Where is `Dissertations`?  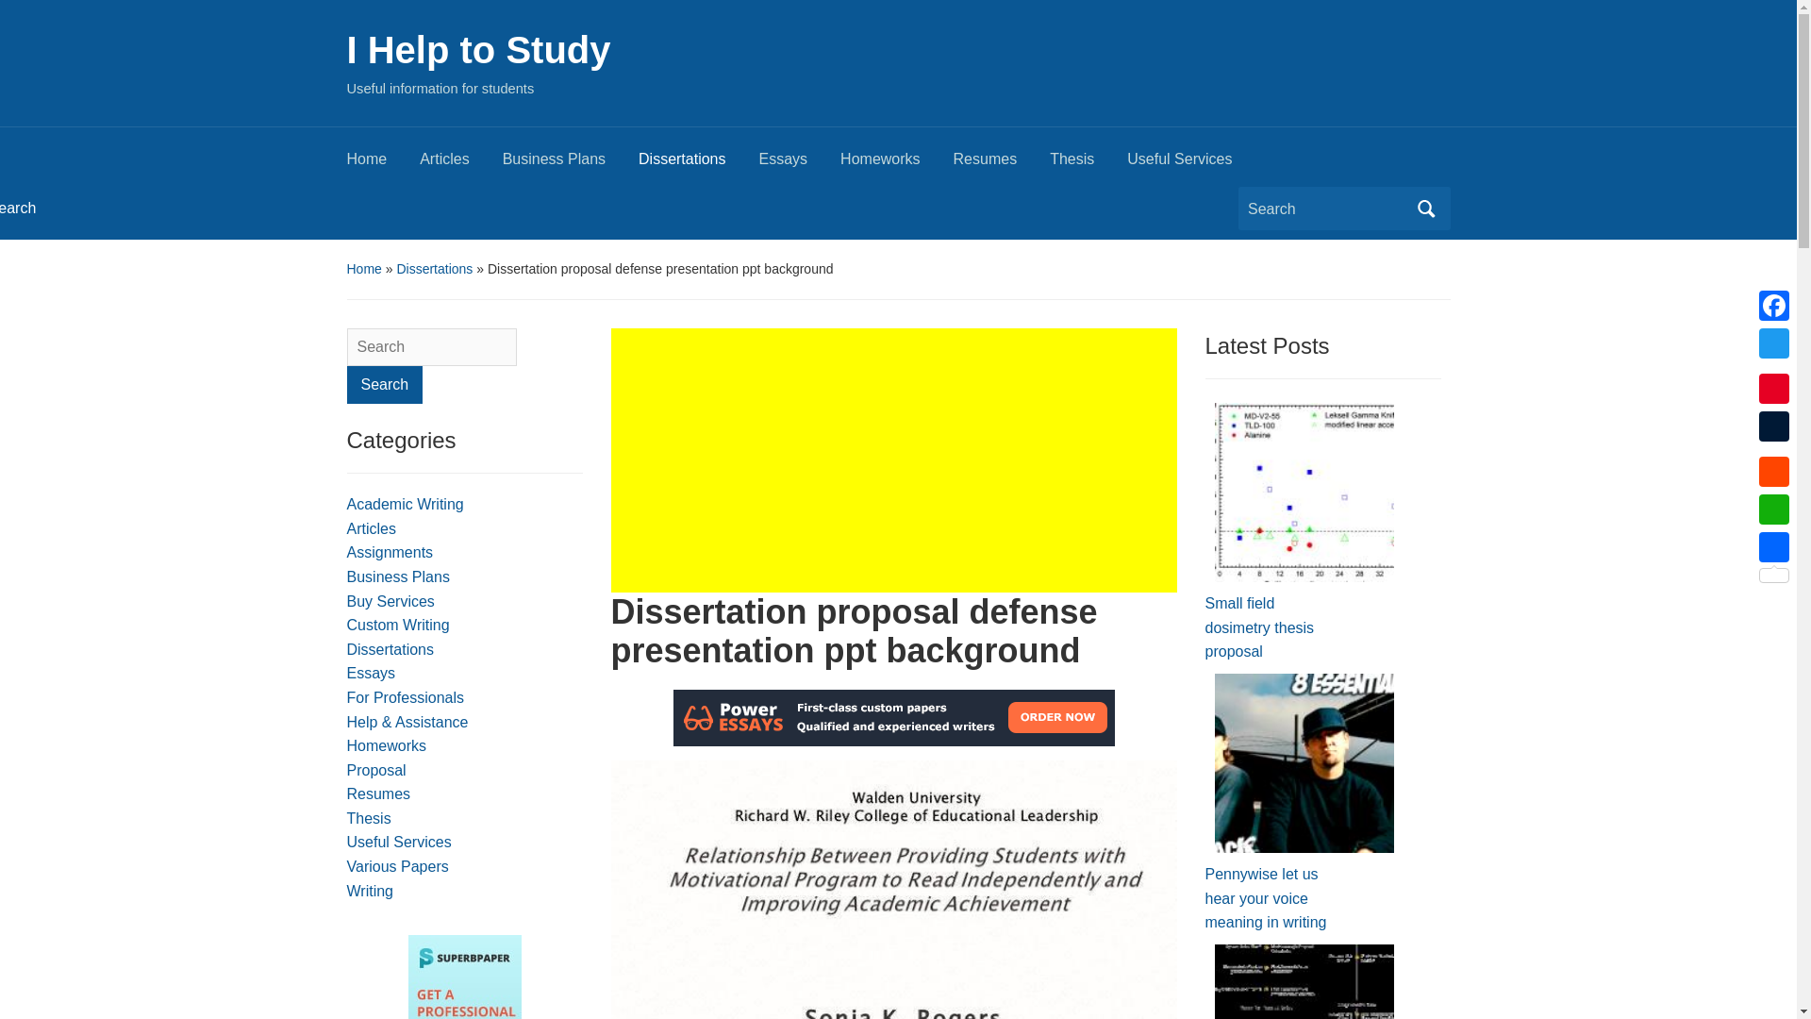 Dissertations is located at coordinates (390, 649).